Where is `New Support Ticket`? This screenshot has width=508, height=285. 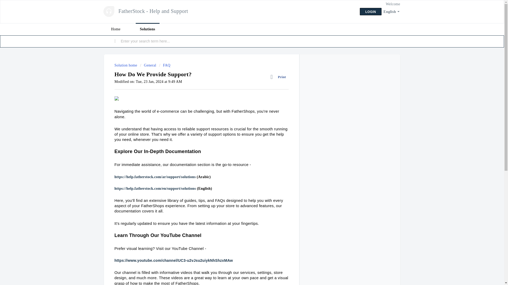 New Support Ticket is located at coordinates (270, 41).